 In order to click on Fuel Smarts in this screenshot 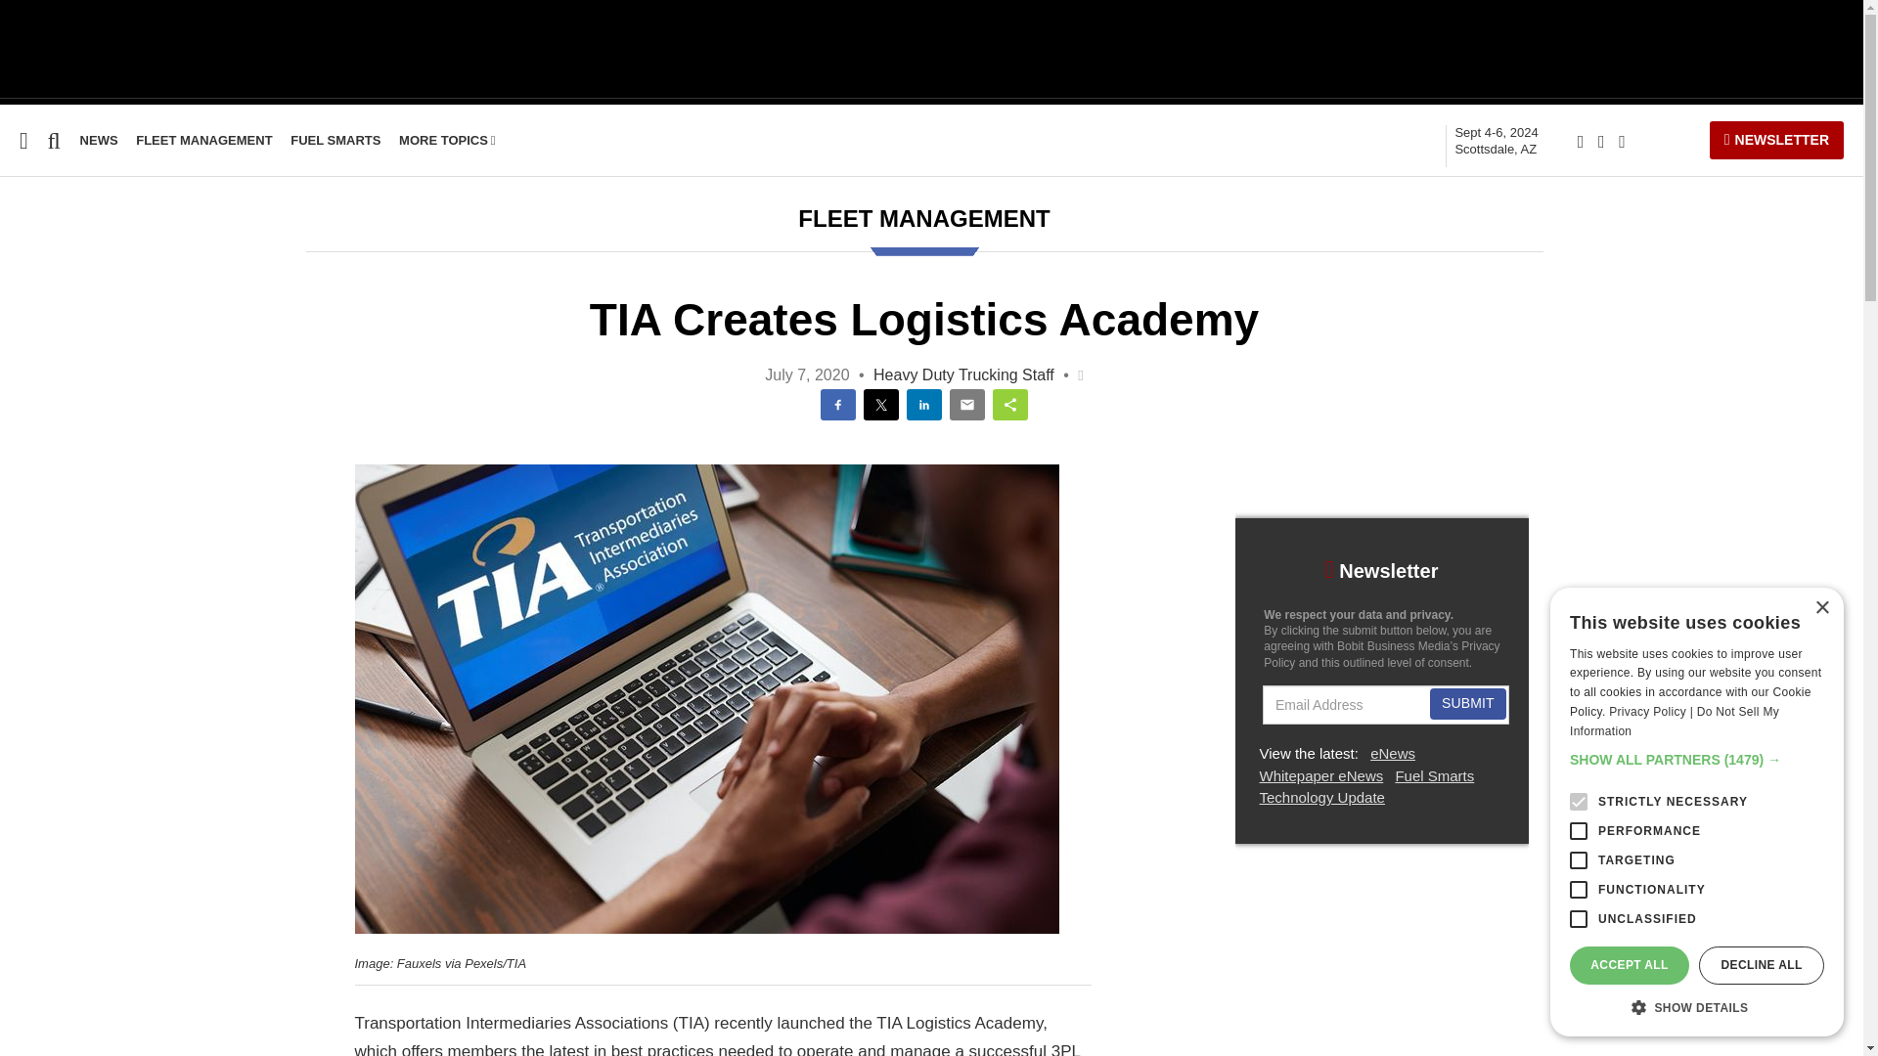, I will do `click(335, 141)`.